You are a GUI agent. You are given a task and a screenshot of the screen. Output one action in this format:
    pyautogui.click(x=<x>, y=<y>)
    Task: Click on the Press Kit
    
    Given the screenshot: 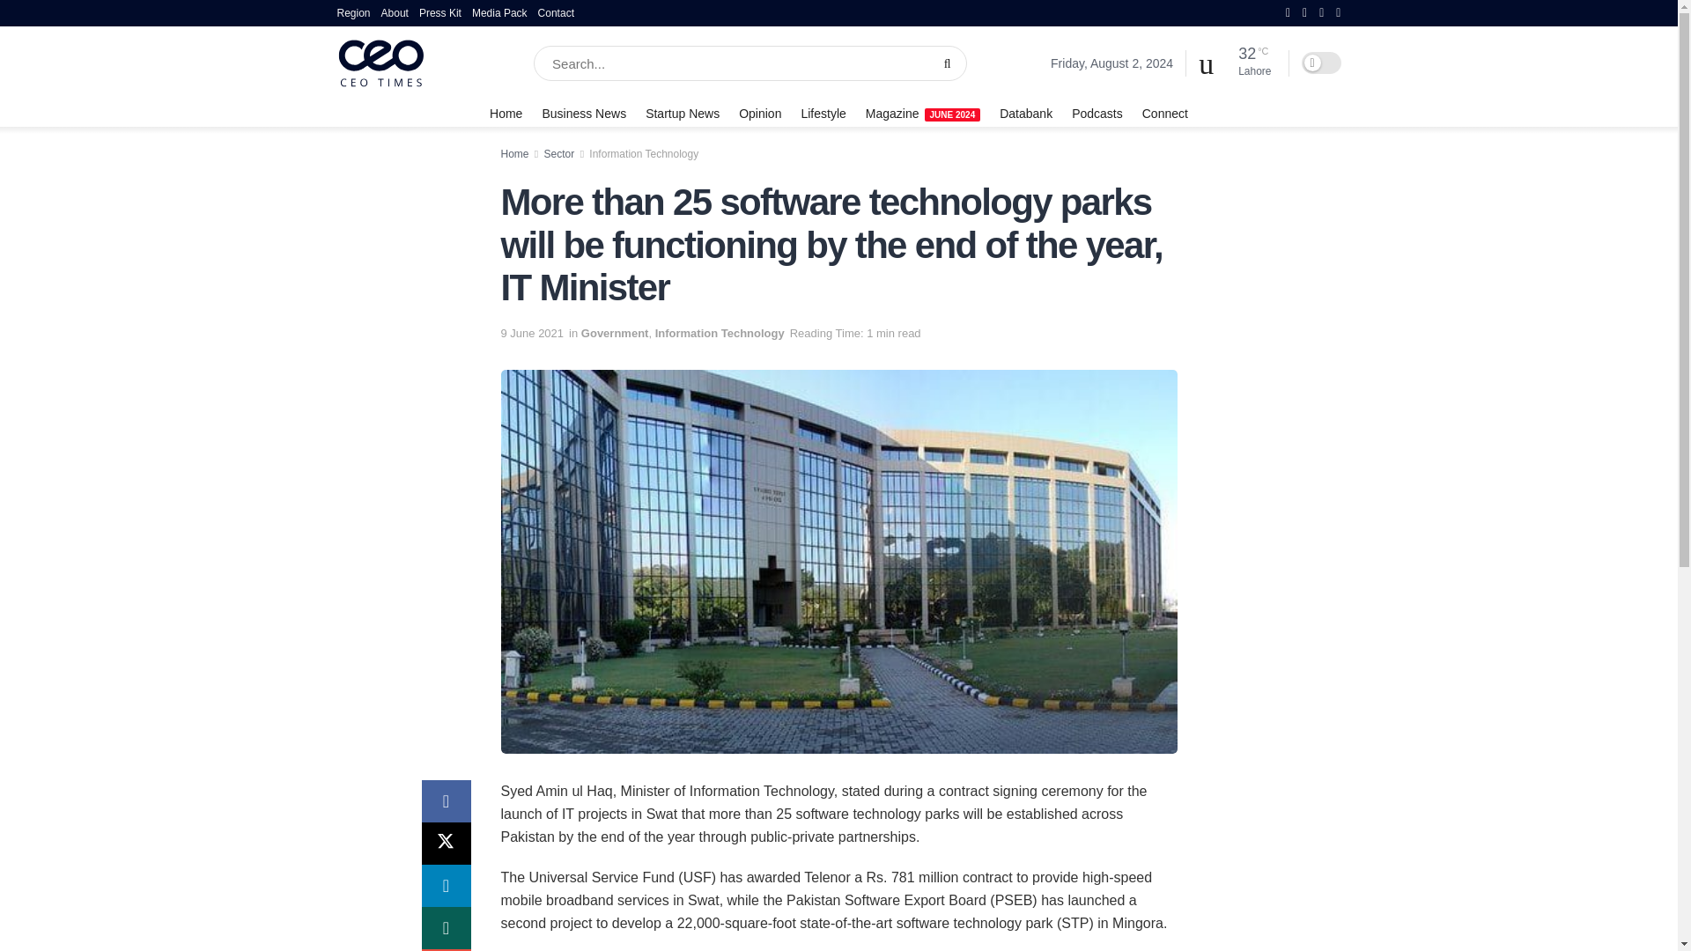 What is the action you would take?
    pyautogui.click(x=440, y=13)
    